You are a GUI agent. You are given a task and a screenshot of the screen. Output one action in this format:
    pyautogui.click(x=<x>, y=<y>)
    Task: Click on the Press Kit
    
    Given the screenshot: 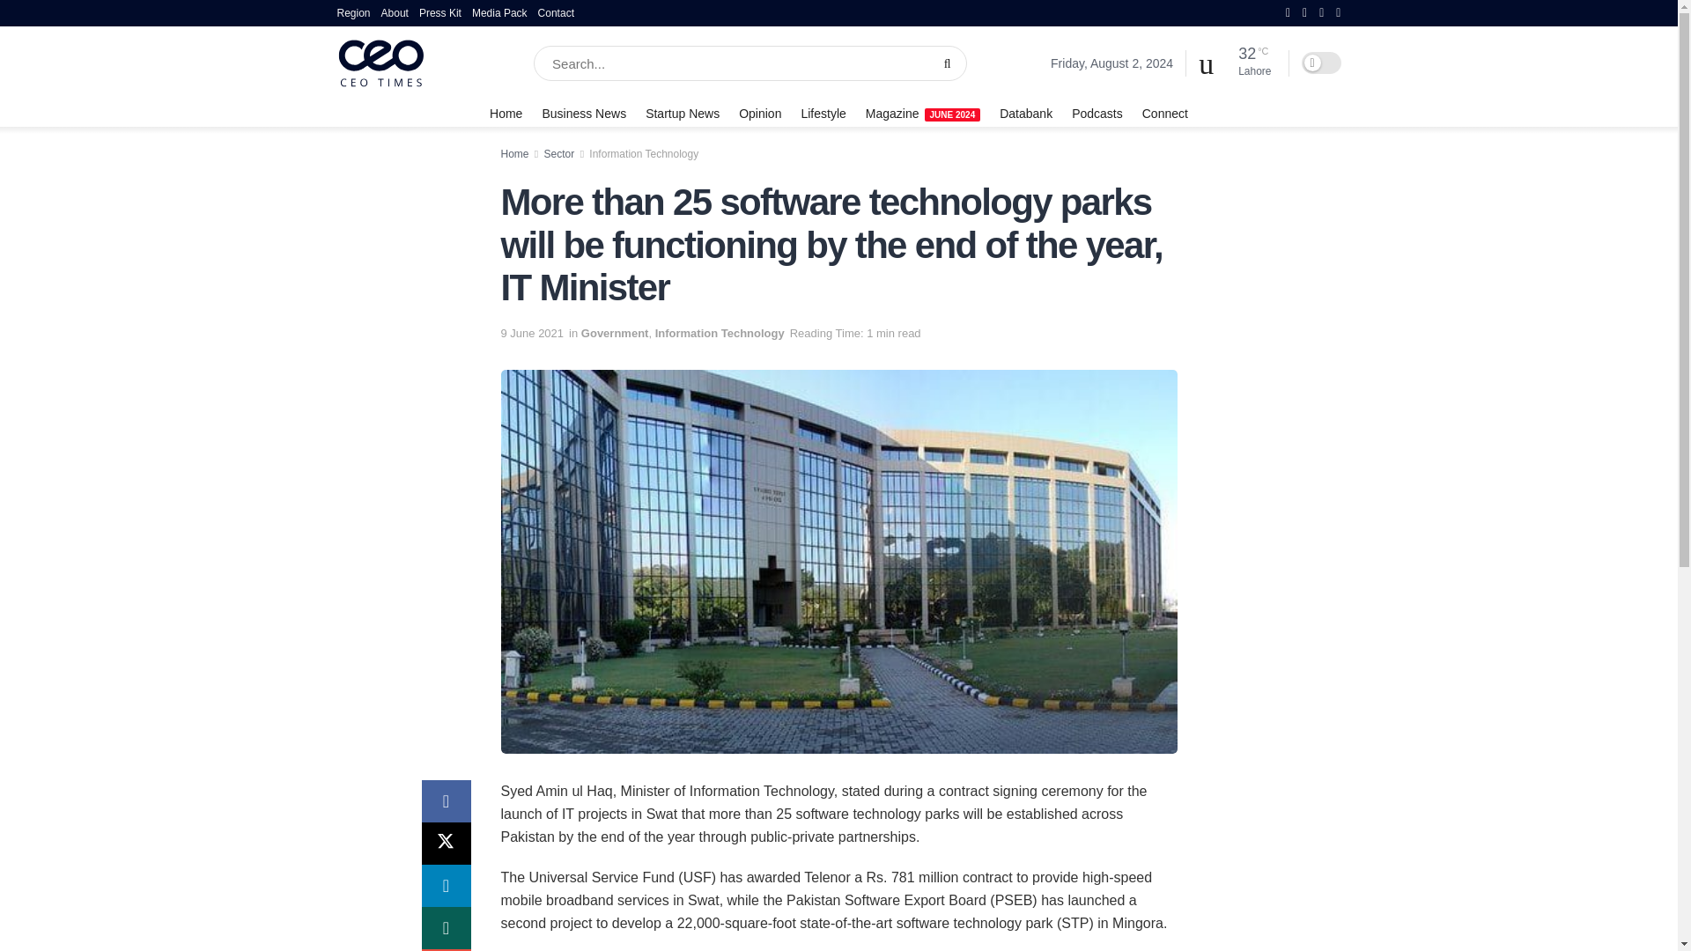 What is the action you would take?
    pyautogui.click(x=440, y=13)
    